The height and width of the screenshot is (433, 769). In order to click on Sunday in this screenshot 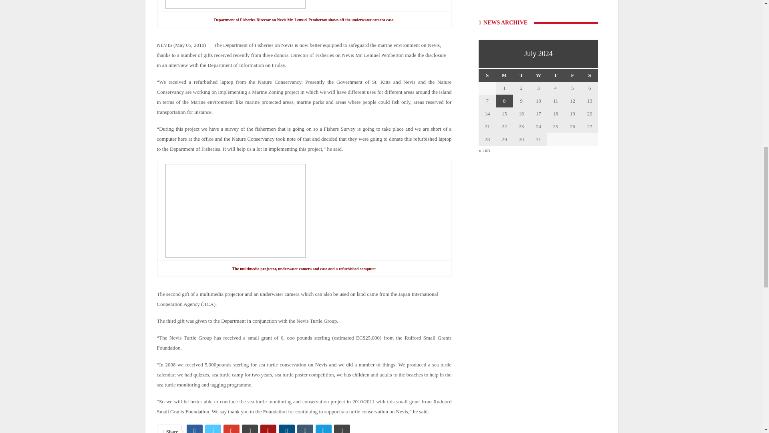, I will do `click(487, 75)`.